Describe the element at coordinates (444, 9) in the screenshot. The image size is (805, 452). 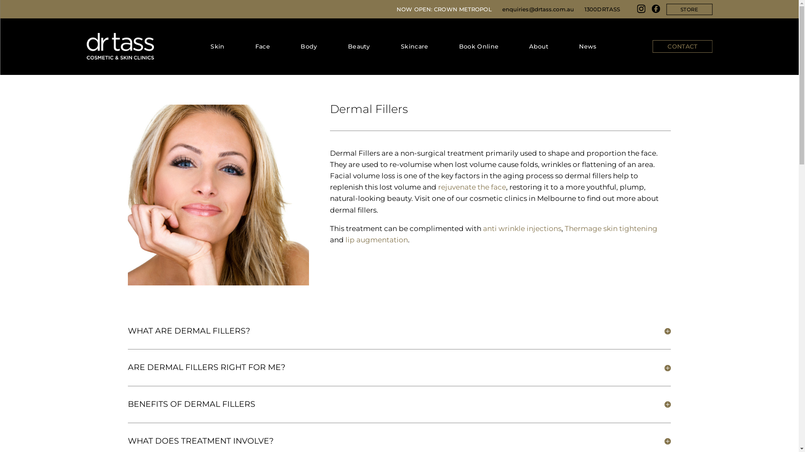
I see `NOW OPEN: CROWN METROPOL` at that location.